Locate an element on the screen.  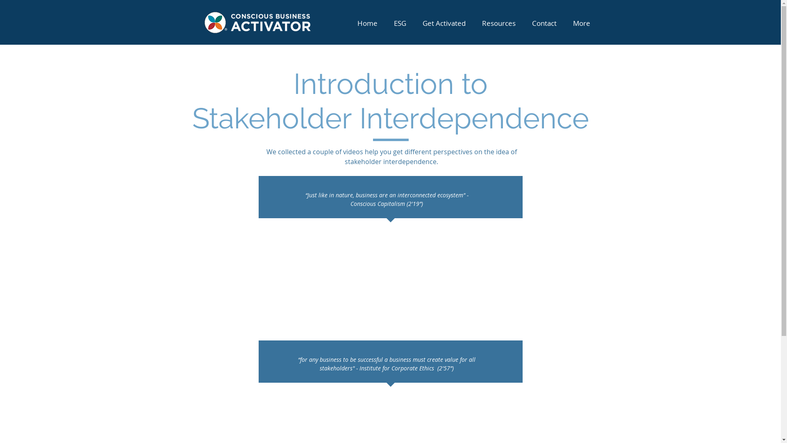
ESG is located at coordinates (399, 23).